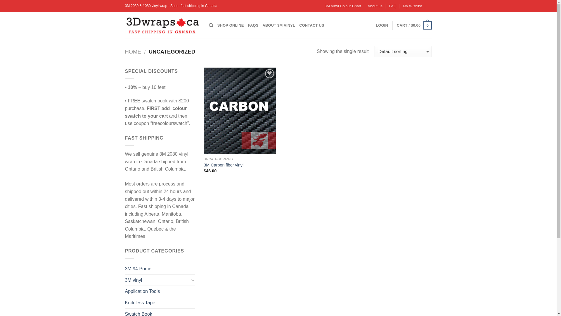  What do you see at coordinates (279, 25) in the screenshot?
I see `ABOUT 3M VINYL` at bounding box center [279, 25].